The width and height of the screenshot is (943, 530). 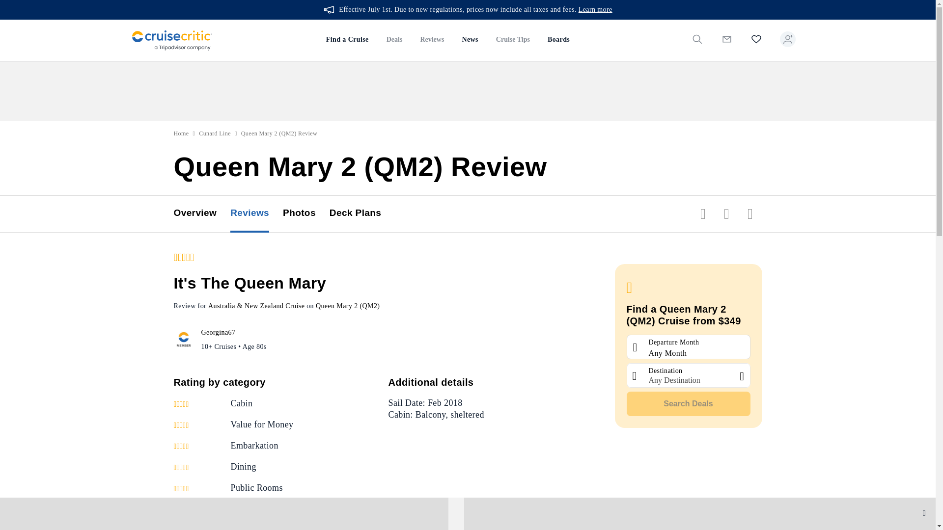 What do you see at coordinates (432, 40) in the screenshot?
I see `Reviews` at bounding box center [432, 40].